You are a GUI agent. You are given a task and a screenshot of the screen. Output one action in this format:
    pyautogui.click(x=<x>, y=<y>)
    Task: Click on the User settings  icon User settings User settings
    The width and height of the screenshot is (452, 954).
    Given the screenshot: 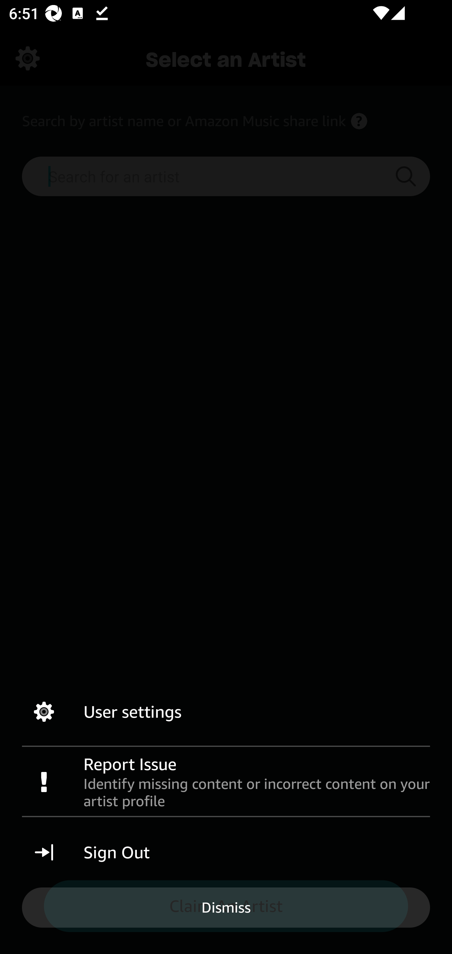 What is the action you would take?
    pyautogui.click(x=226, y=712)
    